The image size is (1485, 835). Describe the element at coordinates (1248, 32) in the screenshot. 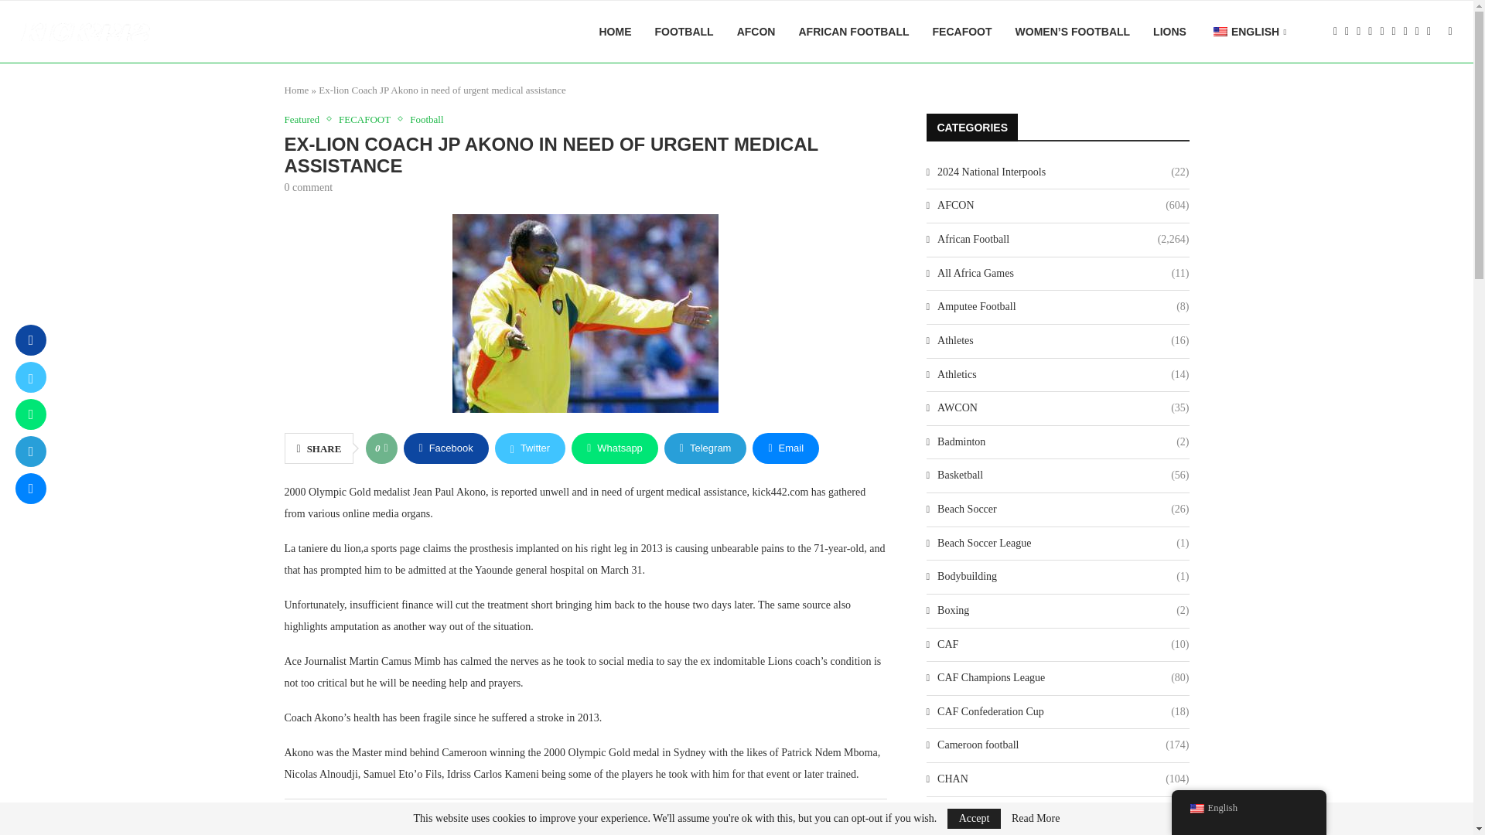

I see `ENGLISH` at that location.